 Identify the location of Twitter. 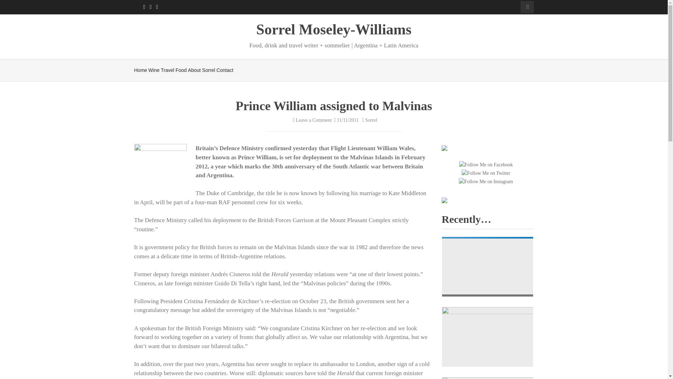
(150, 7).